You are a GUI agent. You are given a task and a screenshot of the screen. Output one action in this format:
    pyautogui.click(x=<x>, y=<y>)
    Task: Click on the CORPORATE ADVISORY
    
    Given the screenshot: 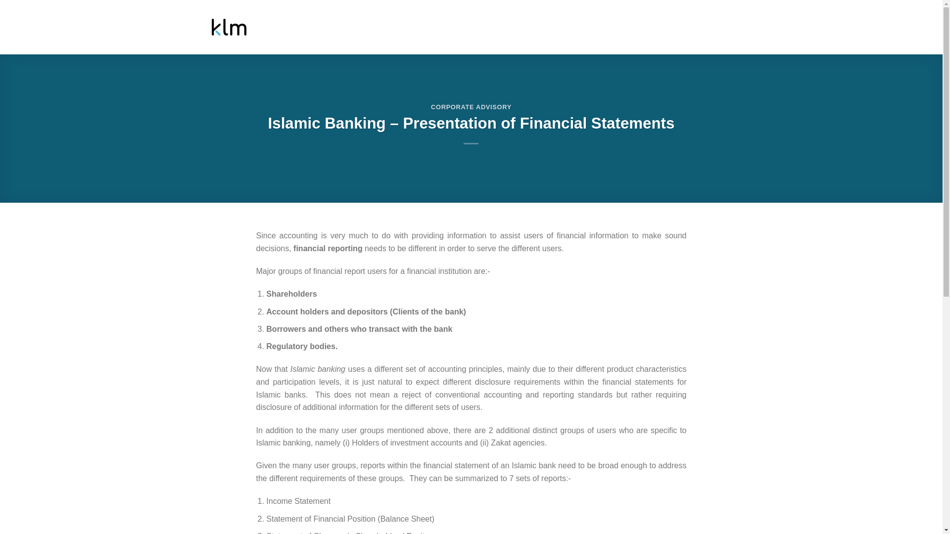 What is the action you would take?
    pyautogui.click(x=471, y=107)
    